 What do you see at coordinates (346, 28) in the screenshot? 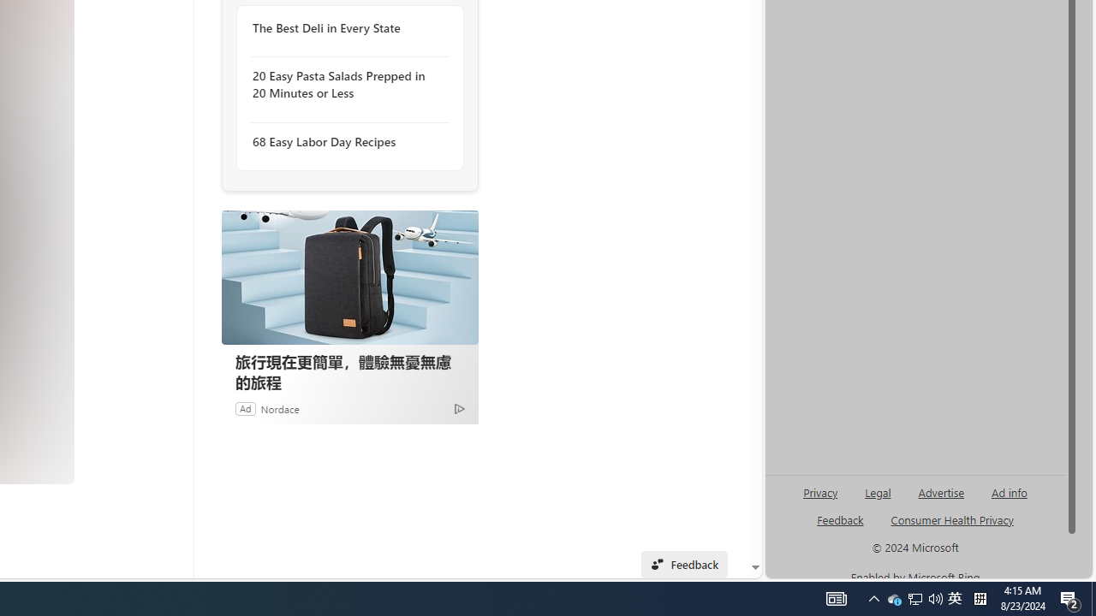
I see `The Best Deli in Every State` at bounding box center [346, 28].